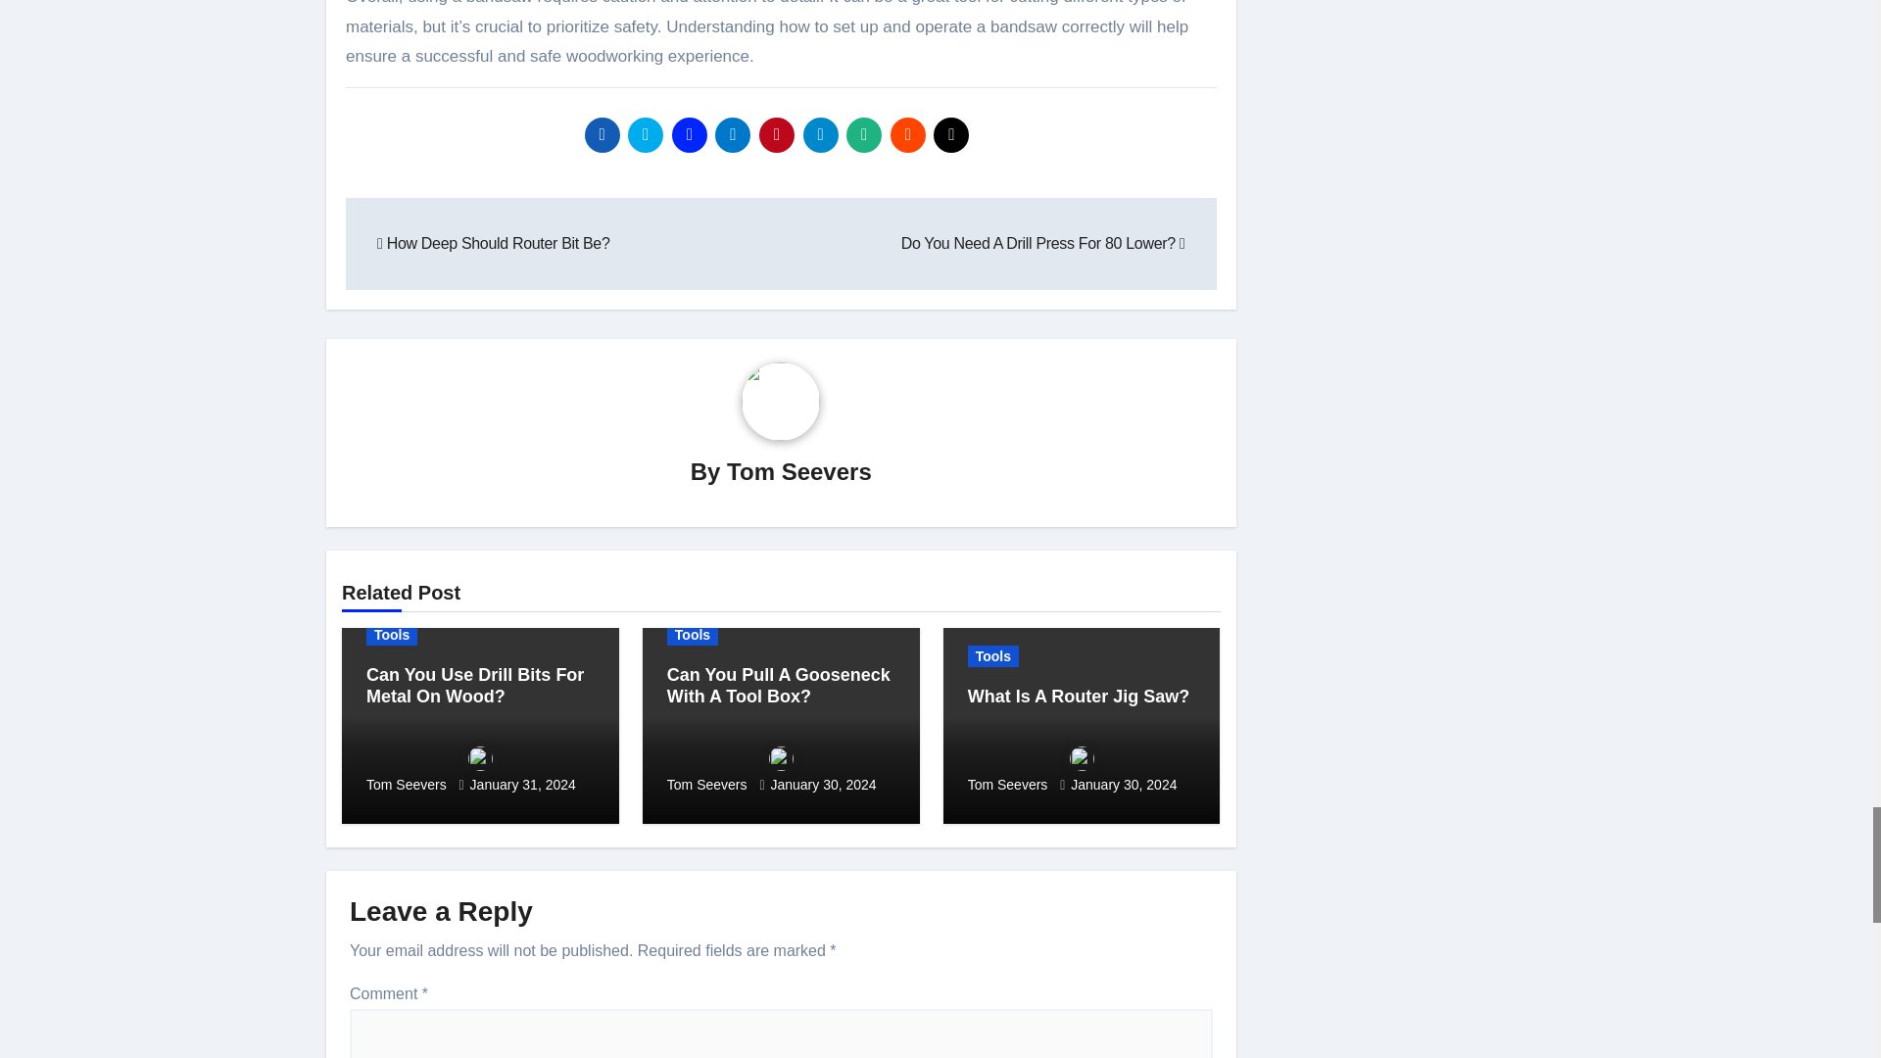 The image size is (1881, 1058). Describe the element at coordinates (523, 784) in the screenshot. I see `January 31, 2024` at that location.